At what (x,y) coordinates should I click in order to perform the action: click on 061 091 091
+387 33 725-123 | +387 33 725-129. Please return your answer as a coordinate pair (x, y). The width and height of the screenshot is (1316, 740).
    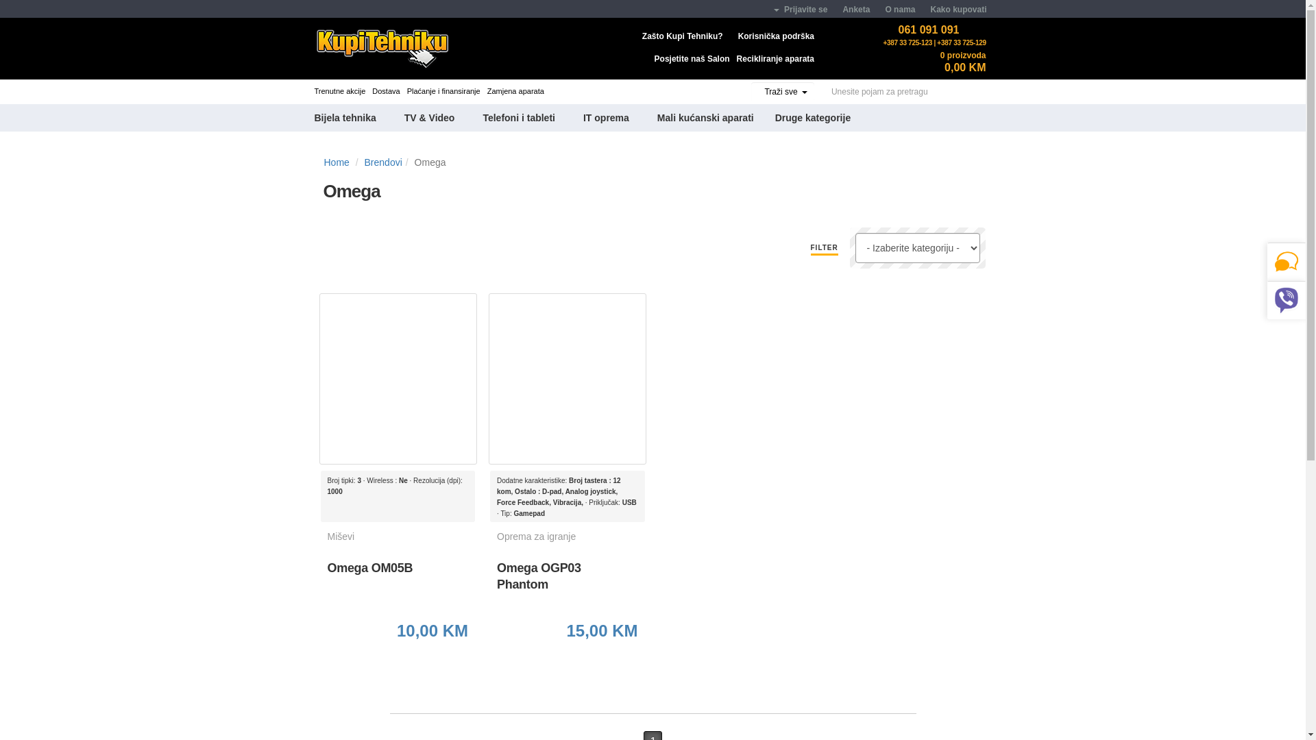
    Looking at the image, I should click on (932, 32).